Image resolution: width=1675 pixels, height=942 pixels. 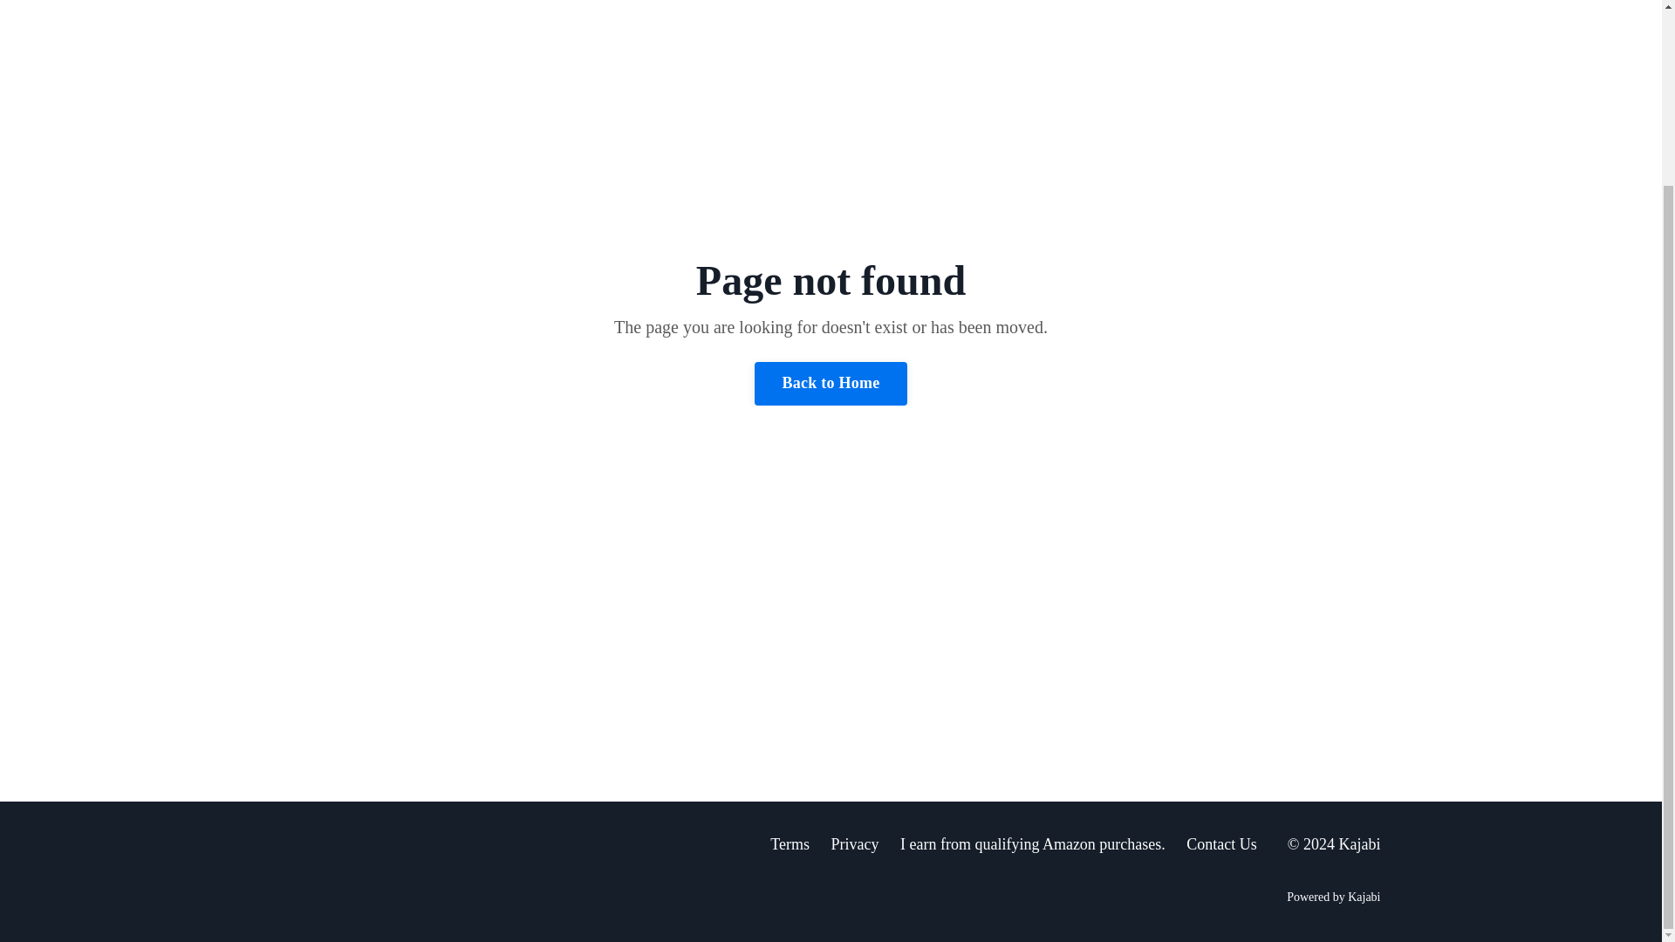 I want to click on Powered by Kajabi, so click(x=1333, y=897).